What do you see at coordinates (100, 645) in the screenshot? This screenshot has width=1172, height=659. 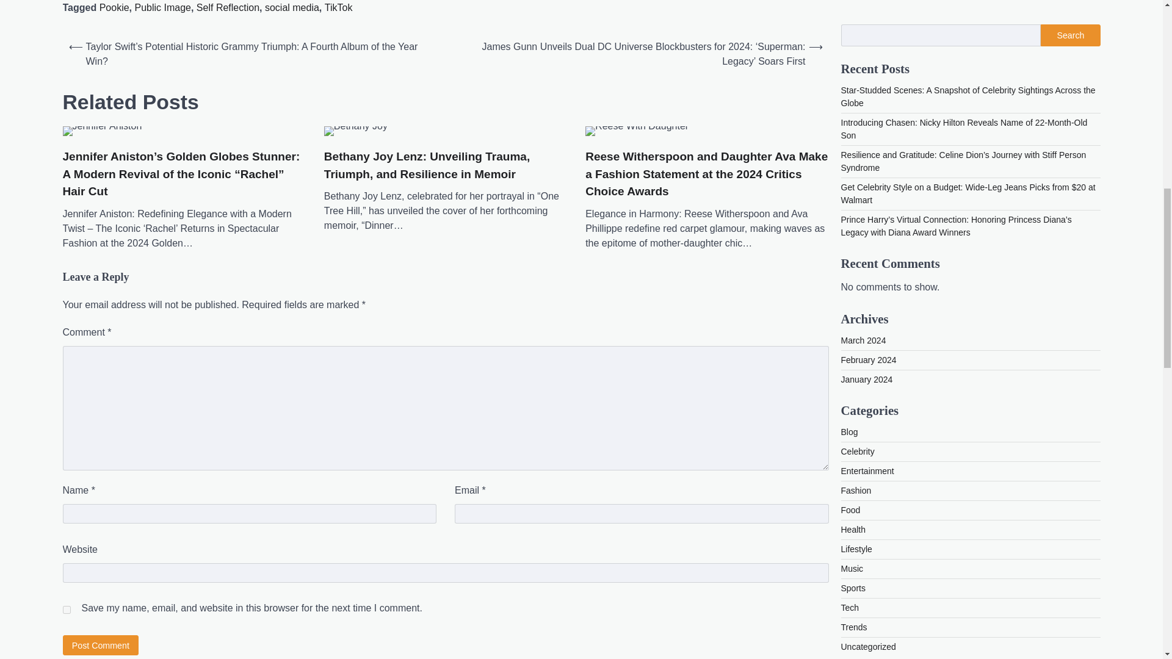 I see `Post Comment` at bounding box center [100, 645].